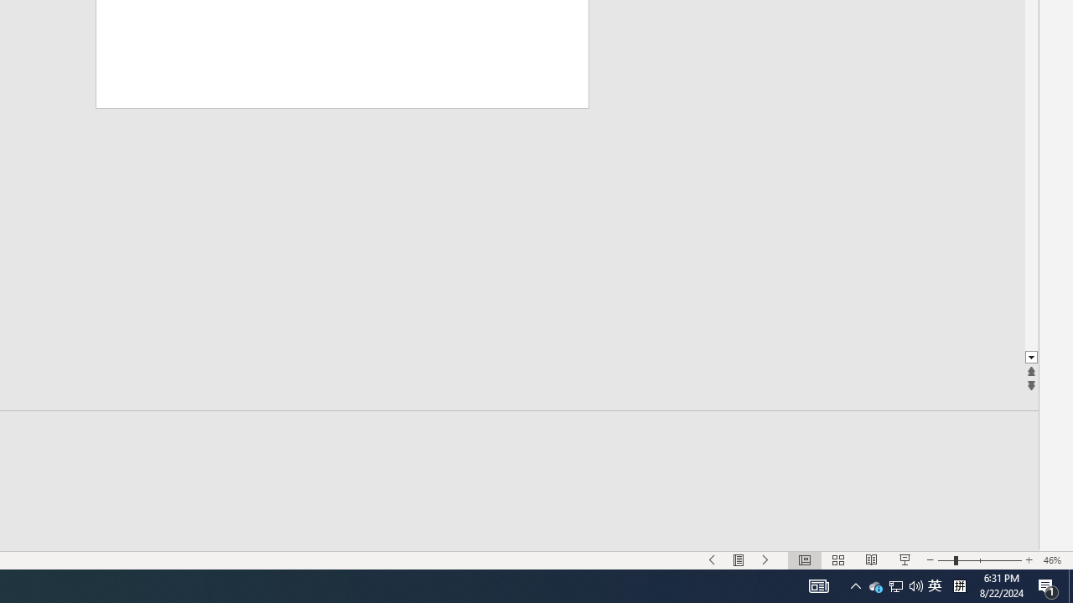 This screenshot has width=1073, height=603. Describe the element at coordinates (1055, 559) in the screenshot. I see `Slide Show Next On` at that location.